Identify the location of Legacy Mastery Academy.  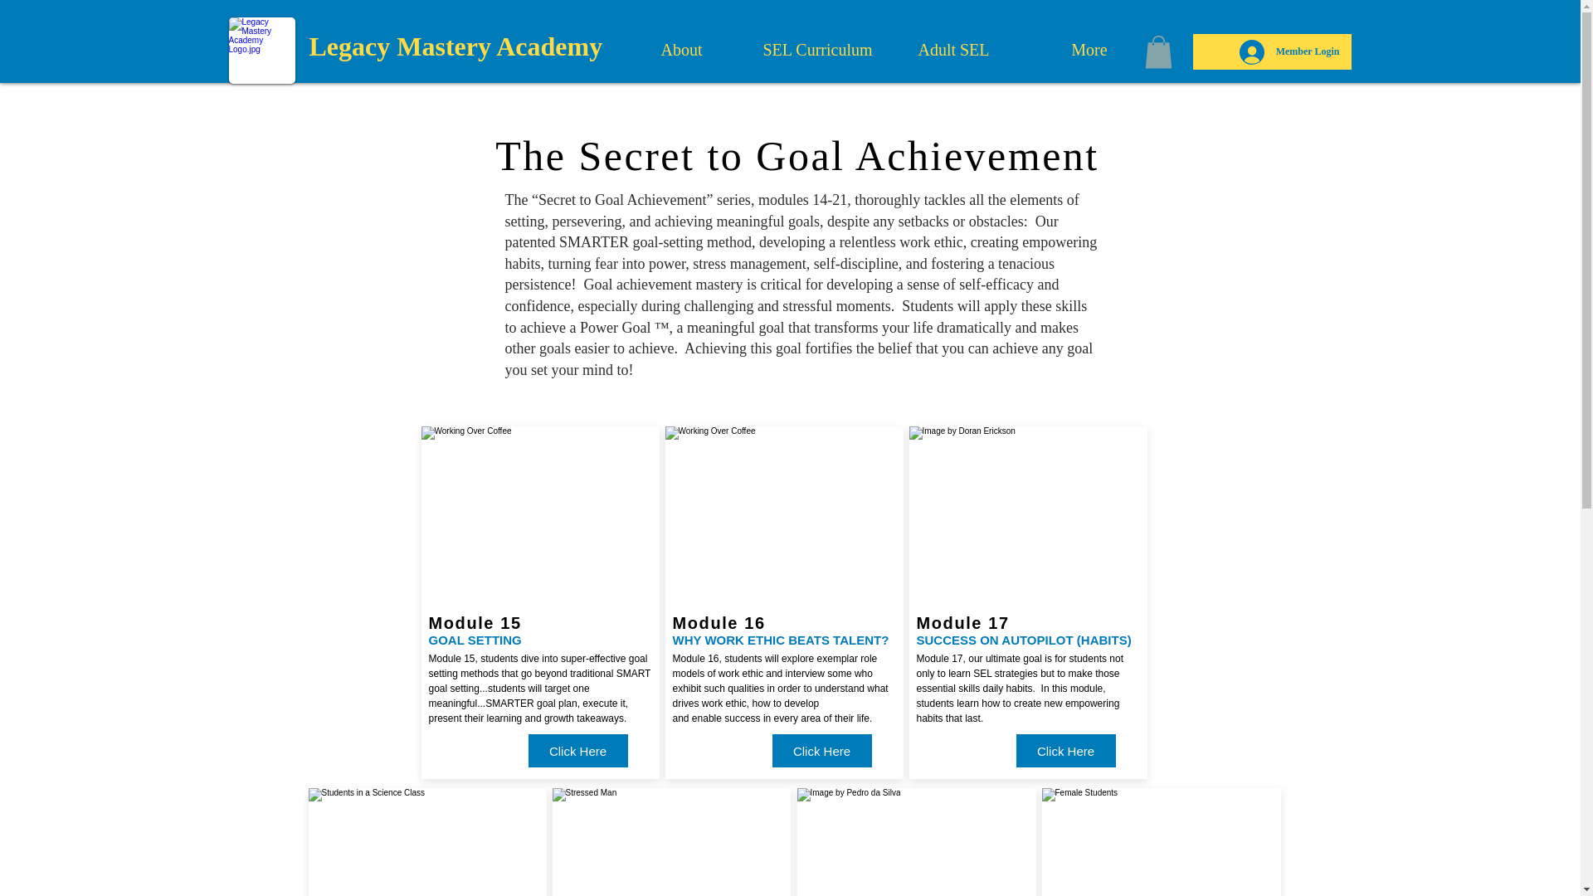
(455, 46).